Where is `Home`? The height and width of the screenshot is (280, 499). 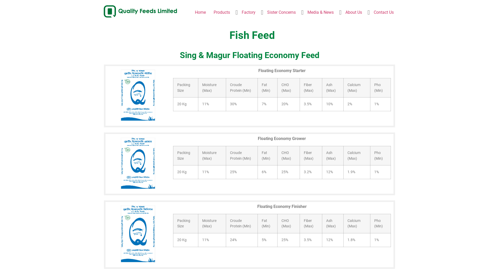
Home is located at coordinates (200, 12).